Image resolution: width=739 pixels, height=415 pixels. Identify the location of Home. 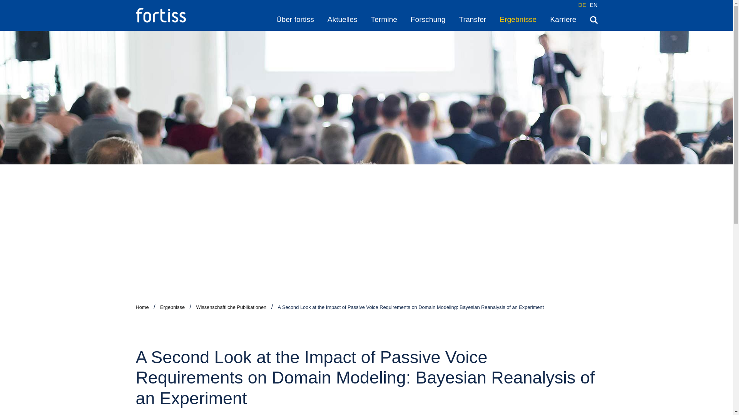
(142, 307).